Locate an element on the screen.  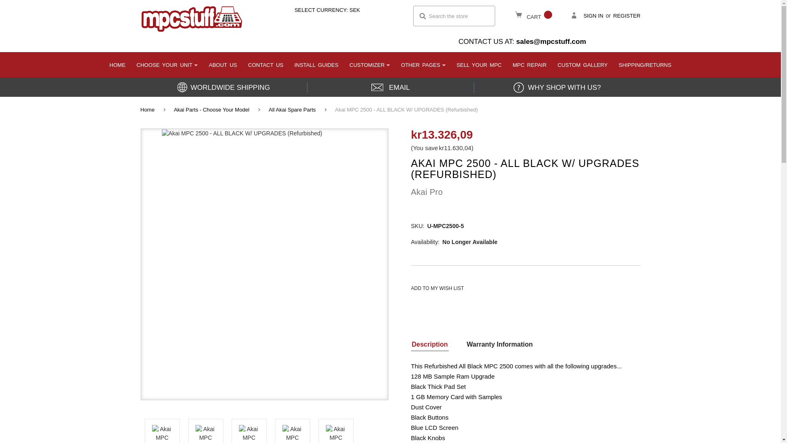
Add to My Wish List is located at coordinates (437, 288).